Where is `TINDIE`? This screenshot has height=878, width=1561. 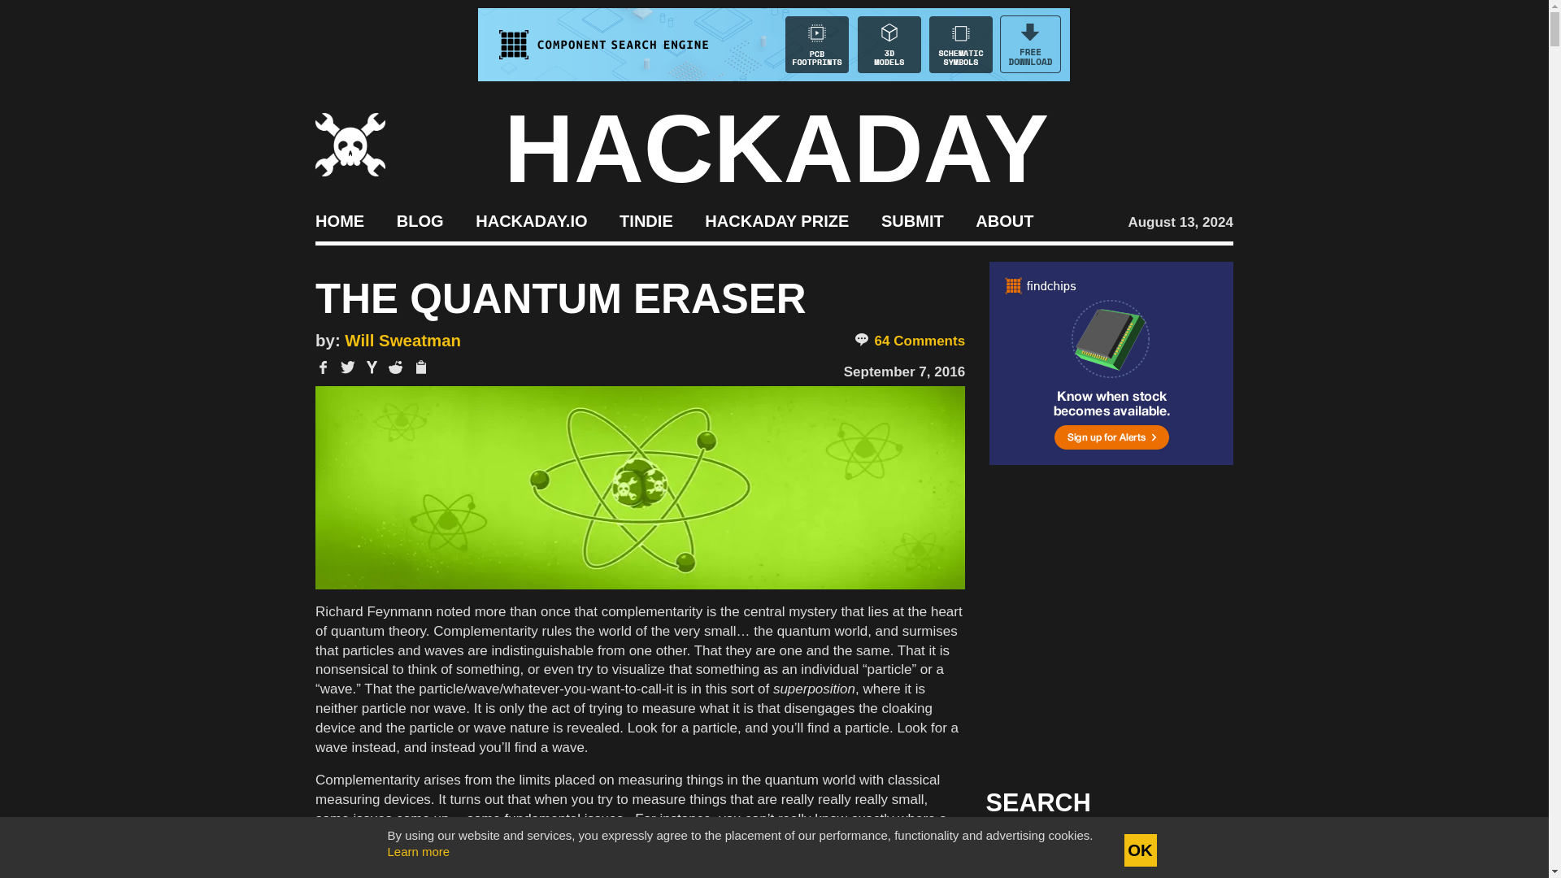
TINDIE is located at coordinates (646, 219).